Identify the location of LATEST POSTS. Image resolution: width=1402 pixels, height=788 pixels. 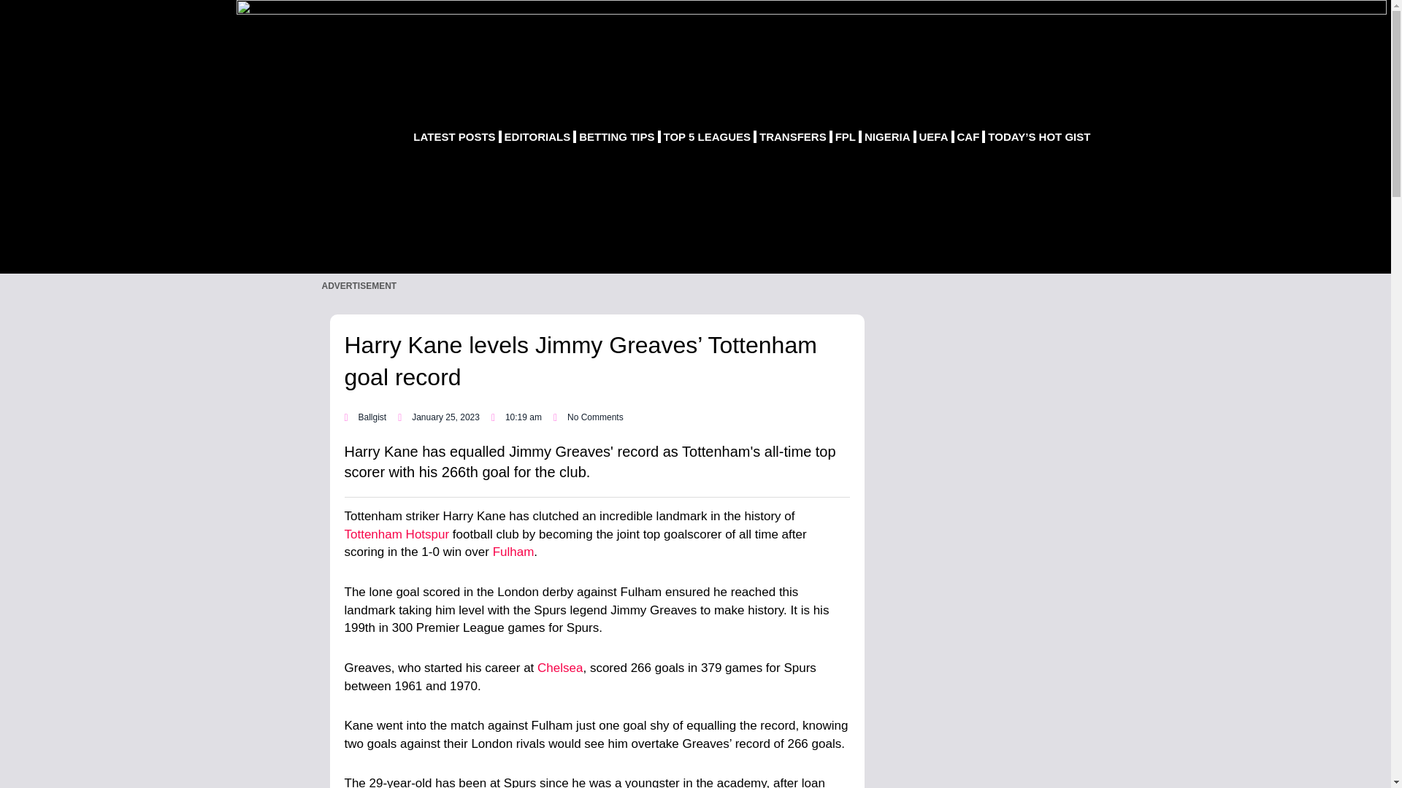
(454, 136).